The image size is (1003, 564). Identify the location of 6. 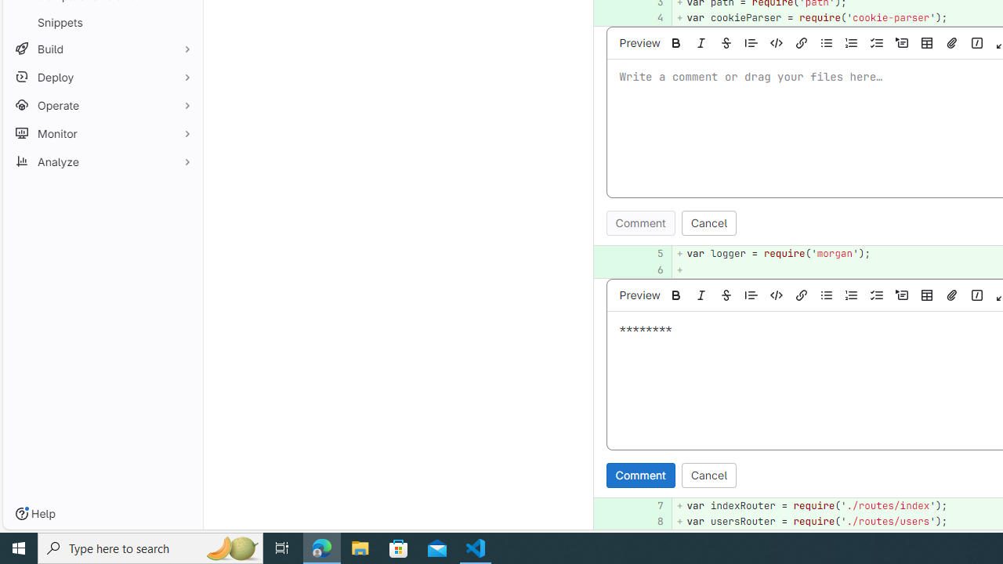
(652, 269).